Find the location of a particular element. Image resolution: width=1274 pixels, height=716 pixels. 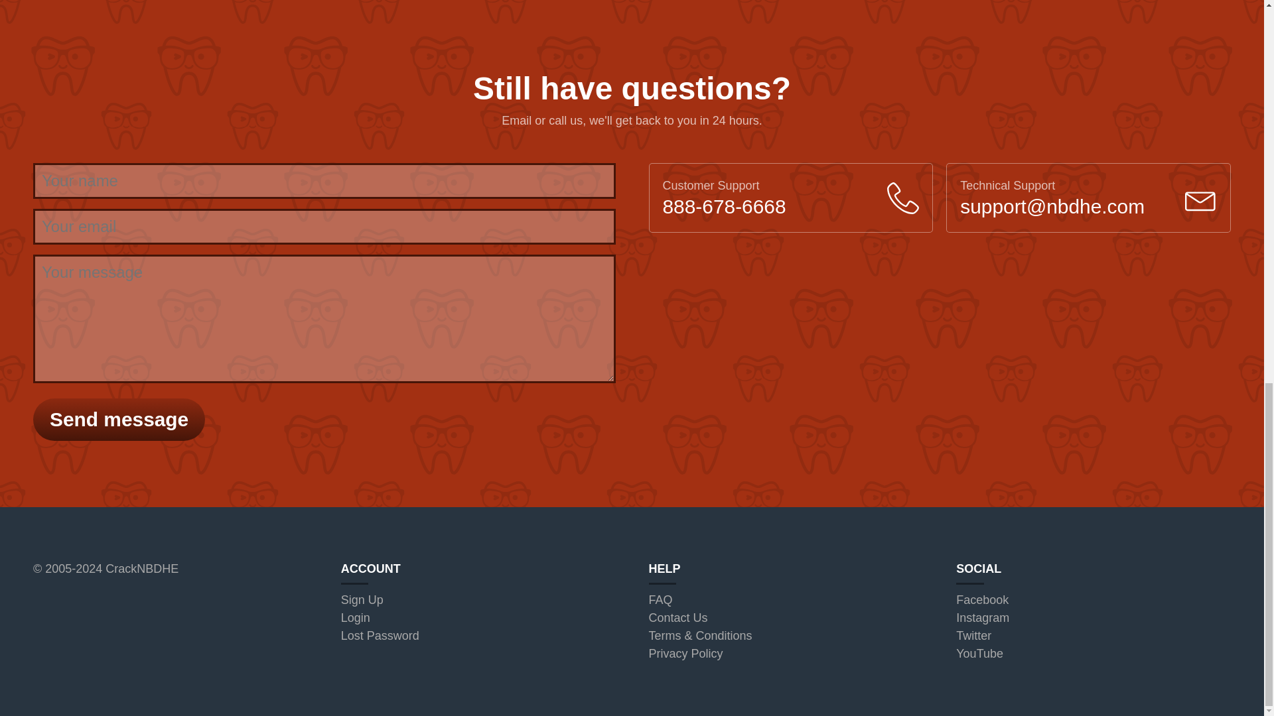

Contact Us is located at coordinates (678, 618).